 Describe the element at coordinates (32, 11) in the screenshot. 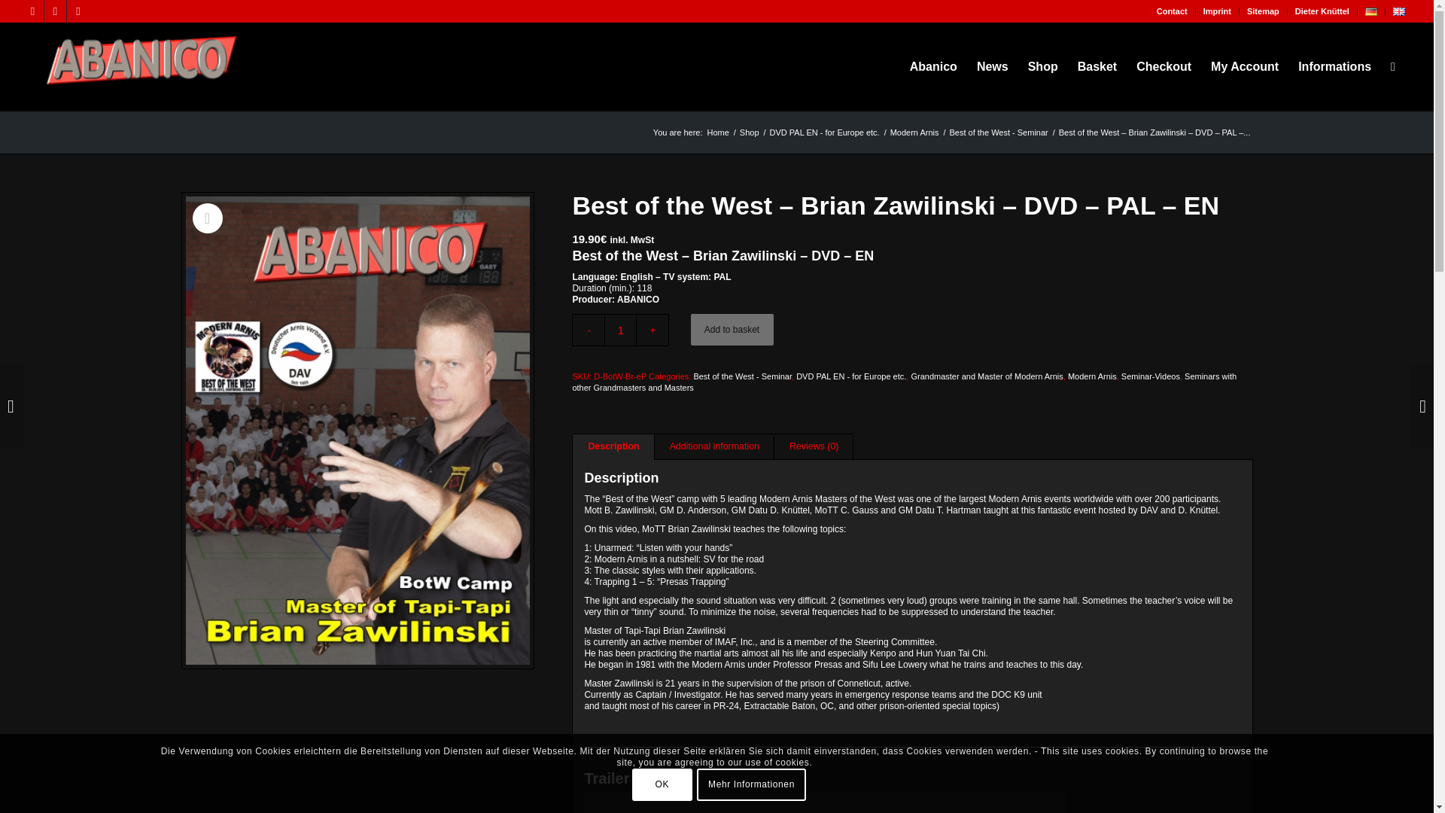

I see `Facebook` at that location.